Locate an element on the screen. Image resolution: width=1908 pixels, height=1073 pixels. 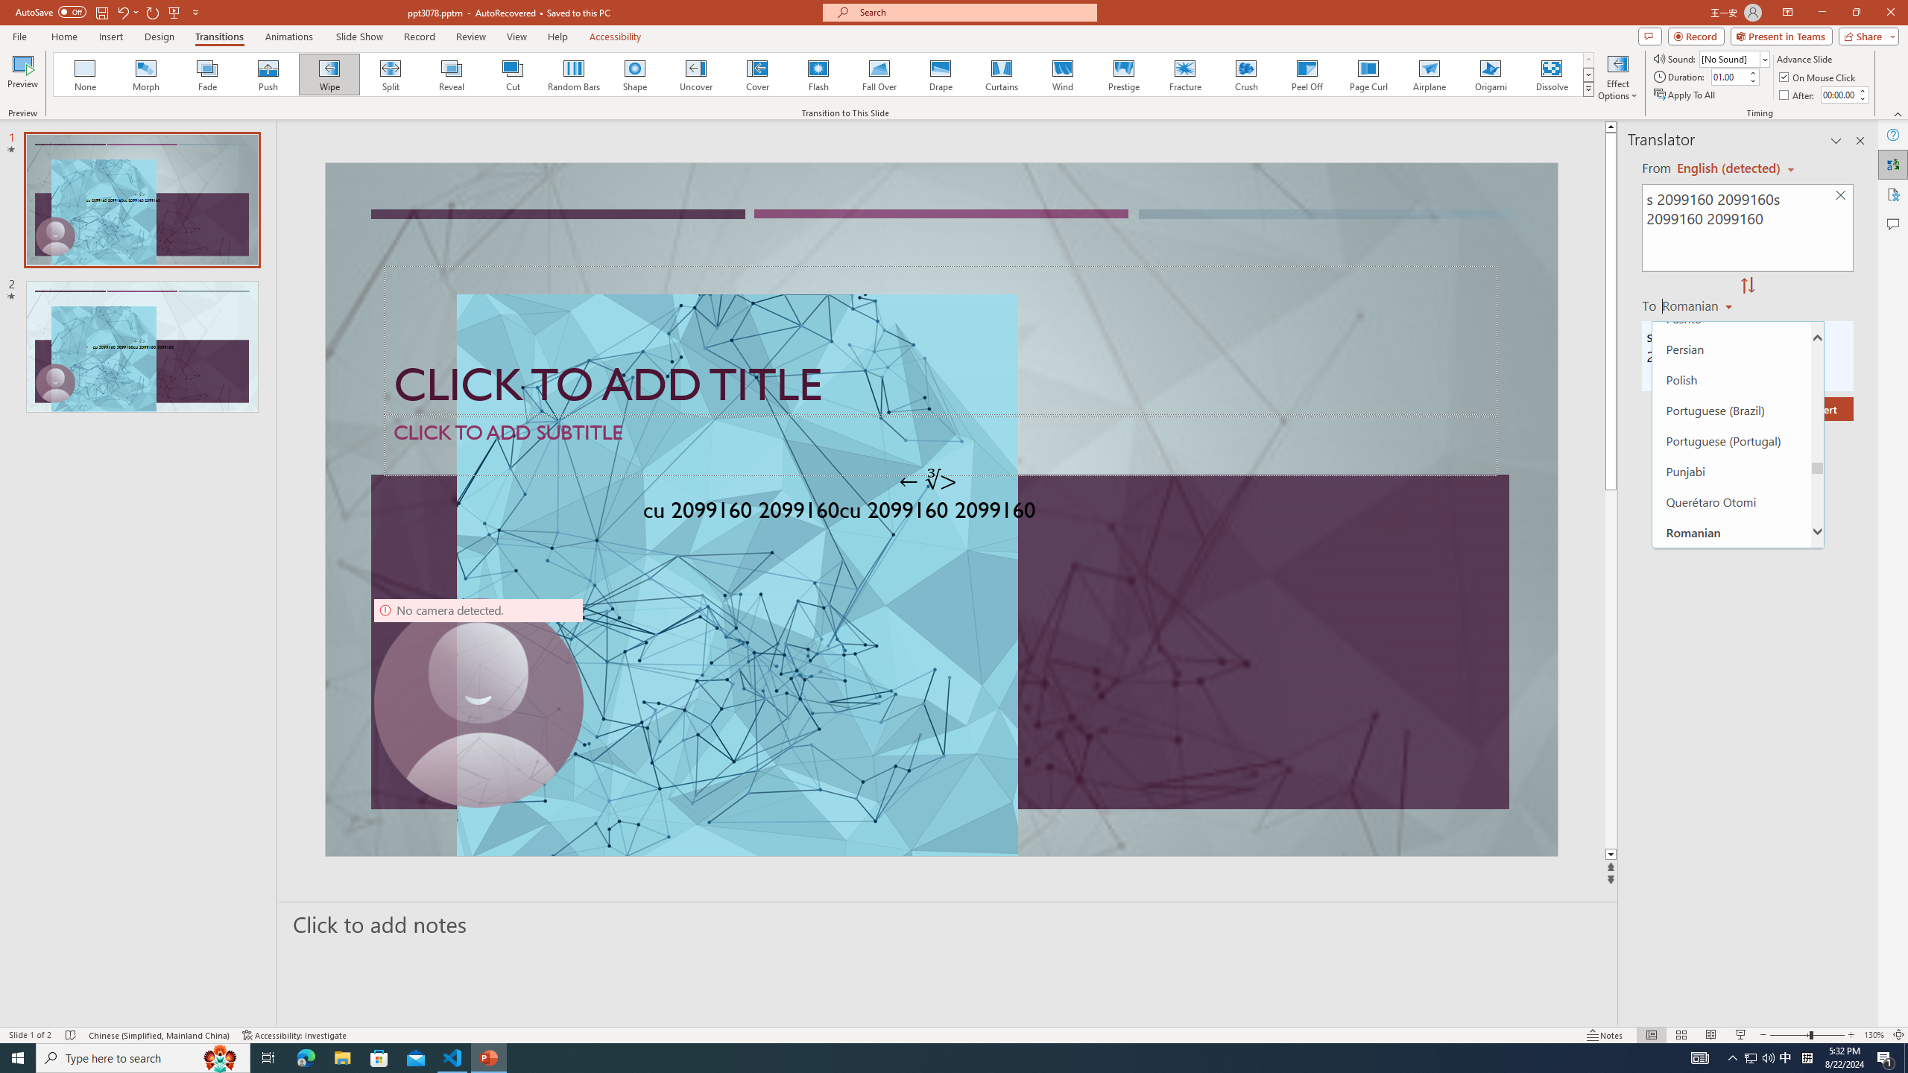
wangyian_webcrawler - DSW is located at coordinates (31, 327).